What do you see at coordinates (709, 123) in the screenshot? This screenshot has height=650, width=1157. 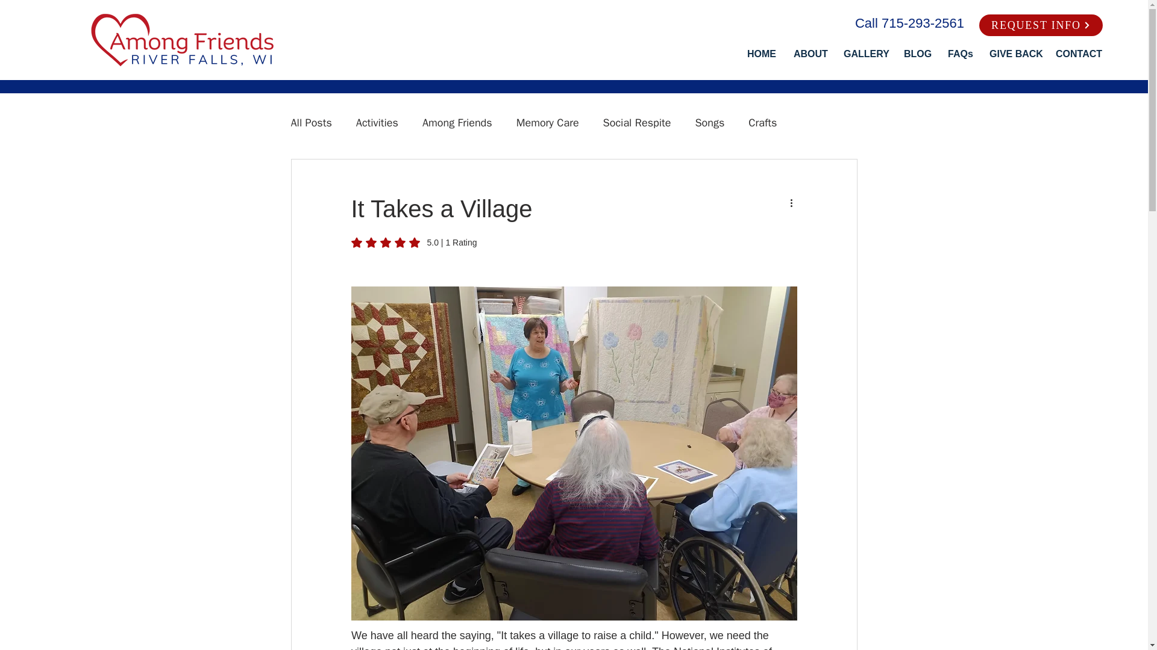 I see `Songs` at bounding box center [709, 123].